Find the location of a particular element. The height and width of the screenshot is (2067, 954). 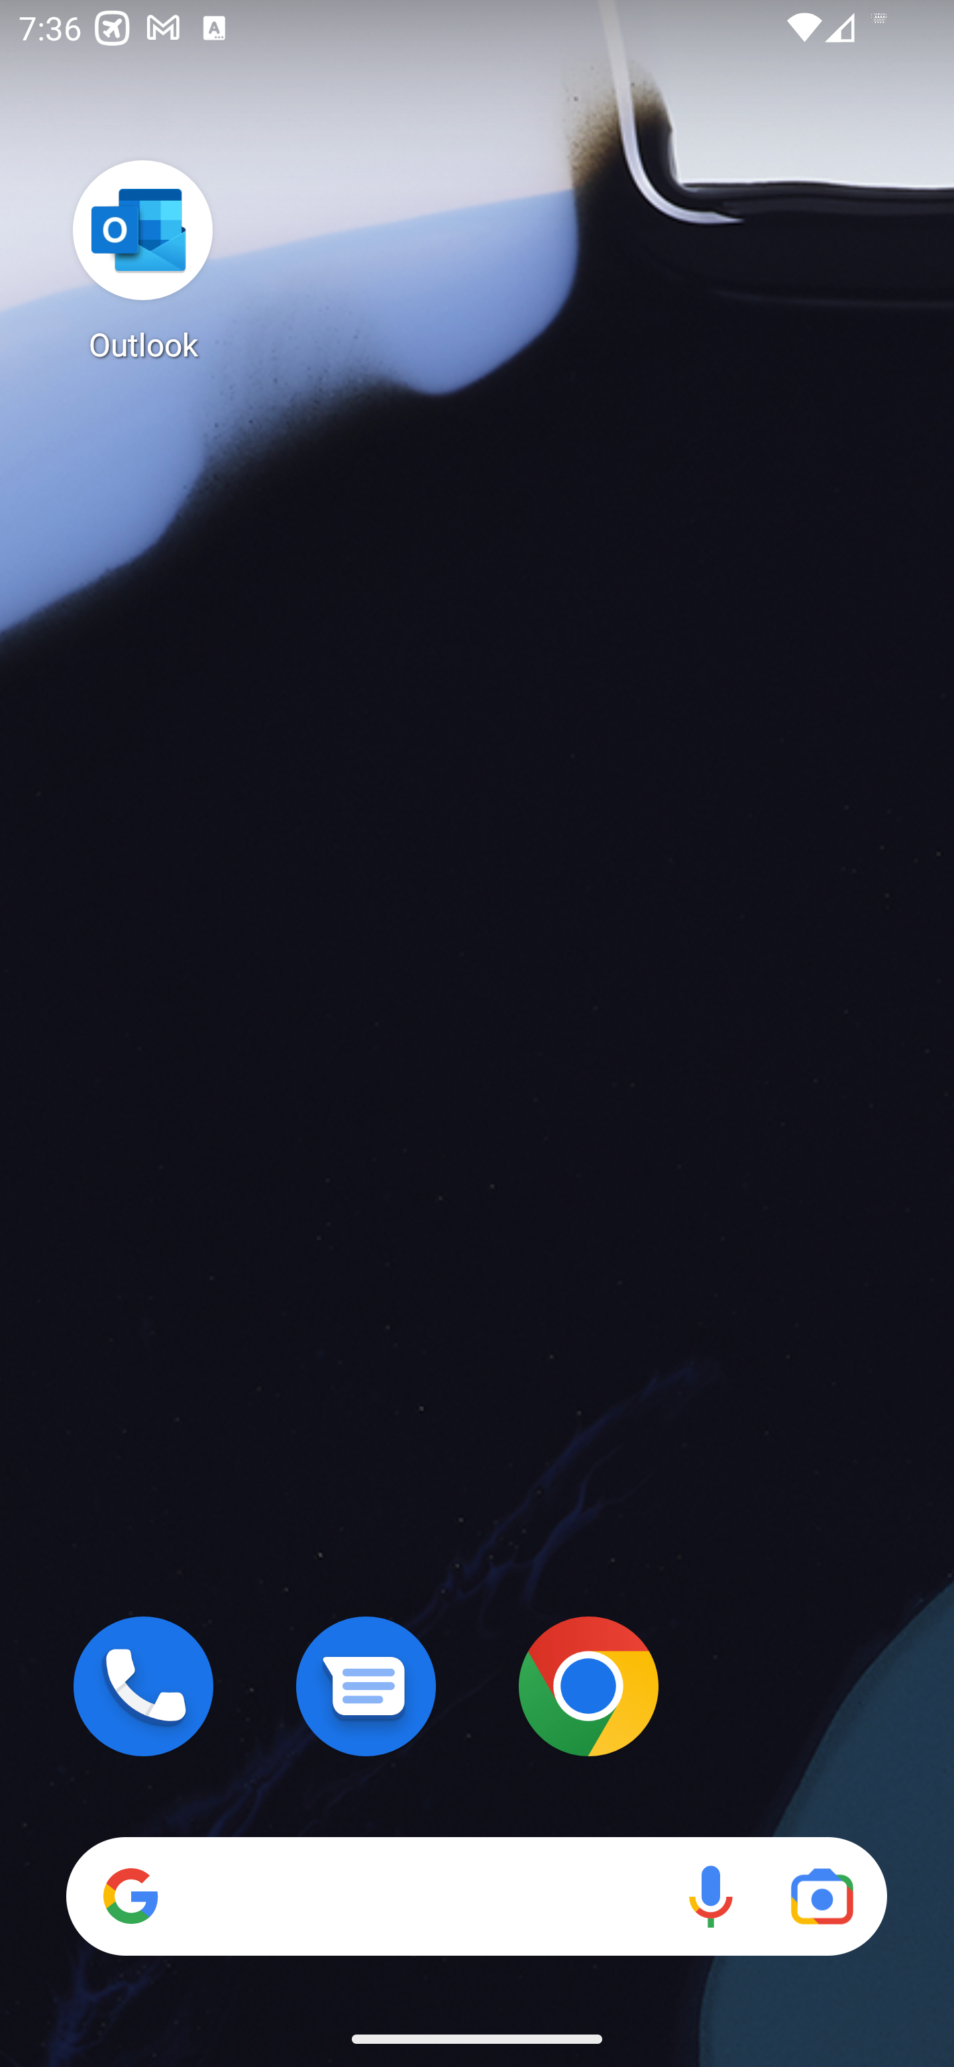

Outlook is located at coordinates (143, 260).